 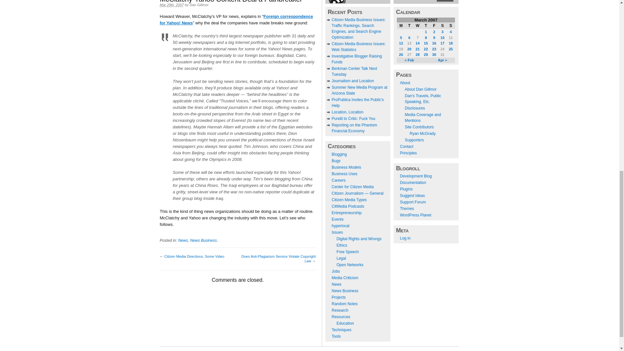 What do you see at coordinates (352, 81) in the screenshot?
I see `Journalism and Location` at bounding box center [352, 81].